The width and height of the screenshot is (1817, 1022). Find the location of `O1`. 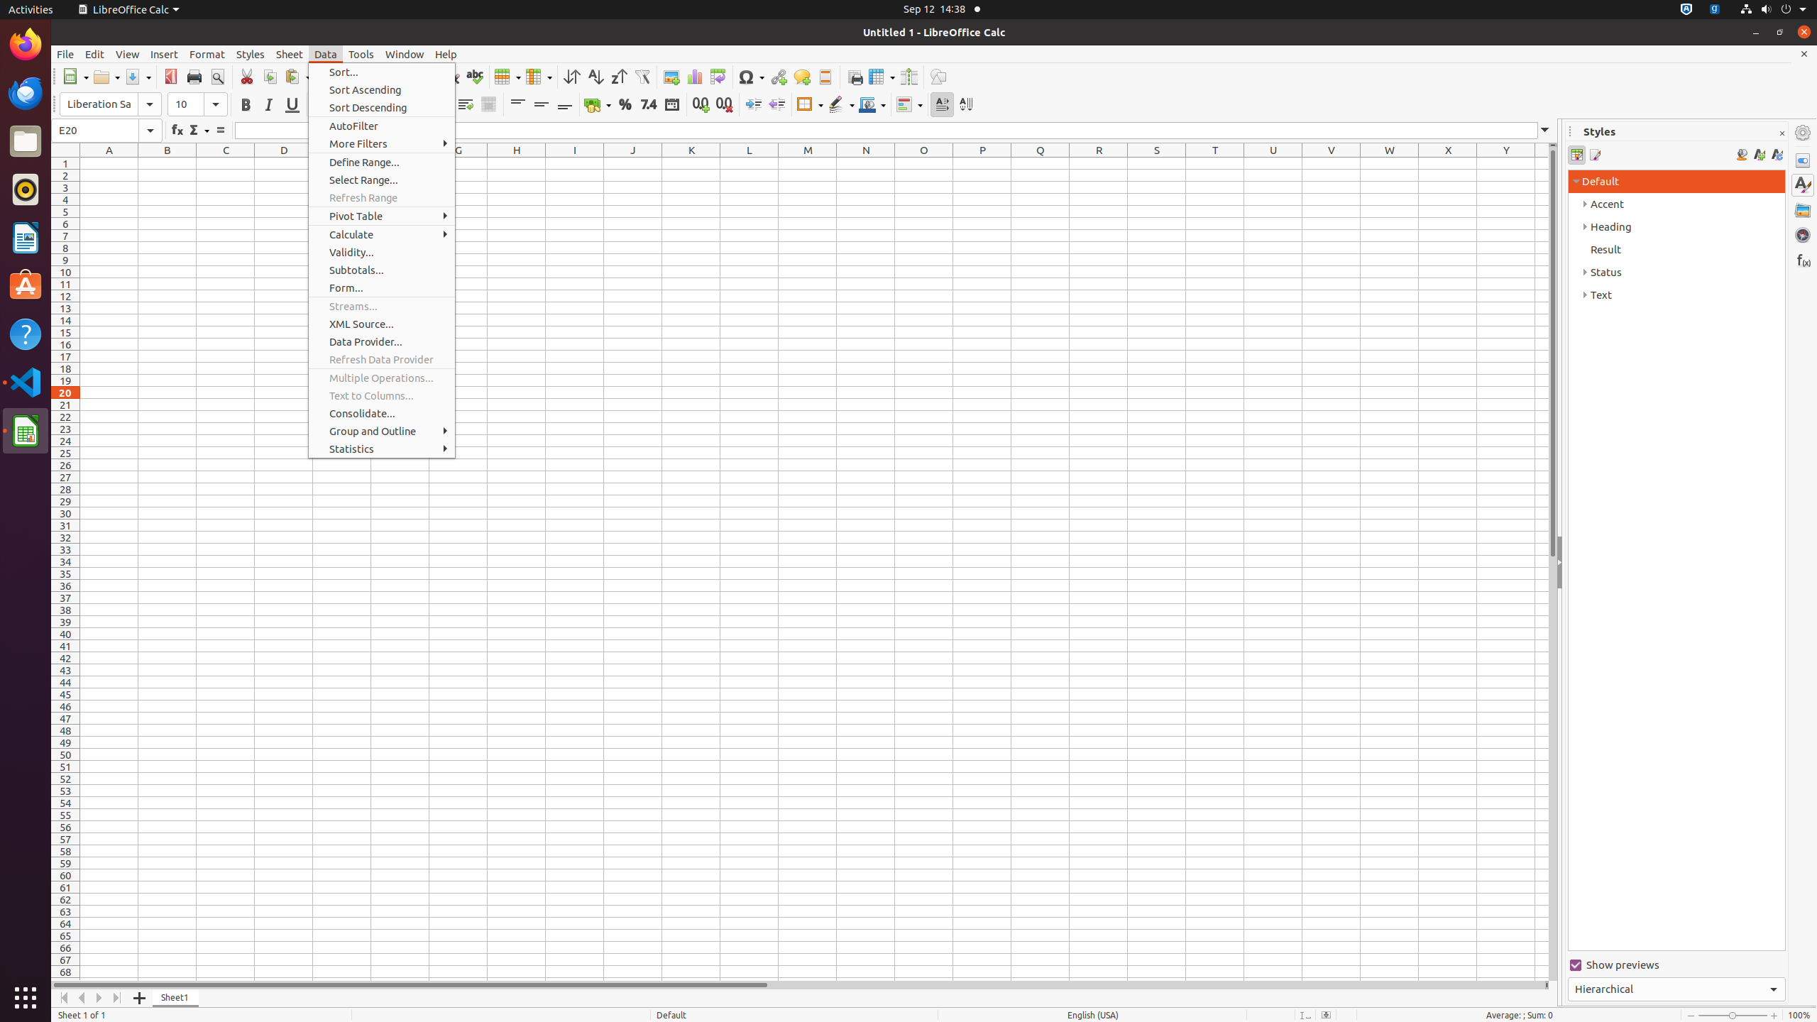

O1 is located at coordinates (924, 163).